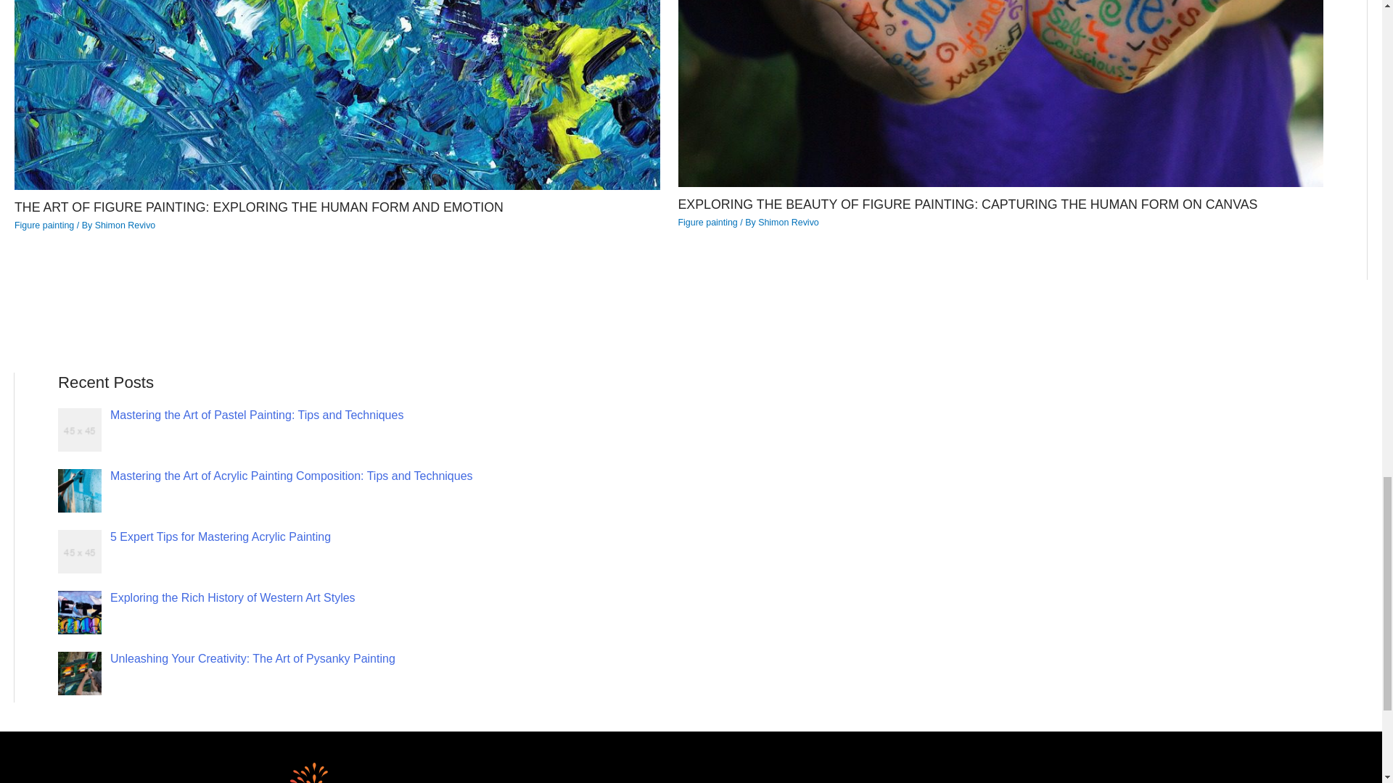 The width and height of the screenshot is (1393, 783). What do you see at coordinates (125, 225) in the screenshot?
I see `View all posts by Shimon Revivo` at bounding box center [125, 225].